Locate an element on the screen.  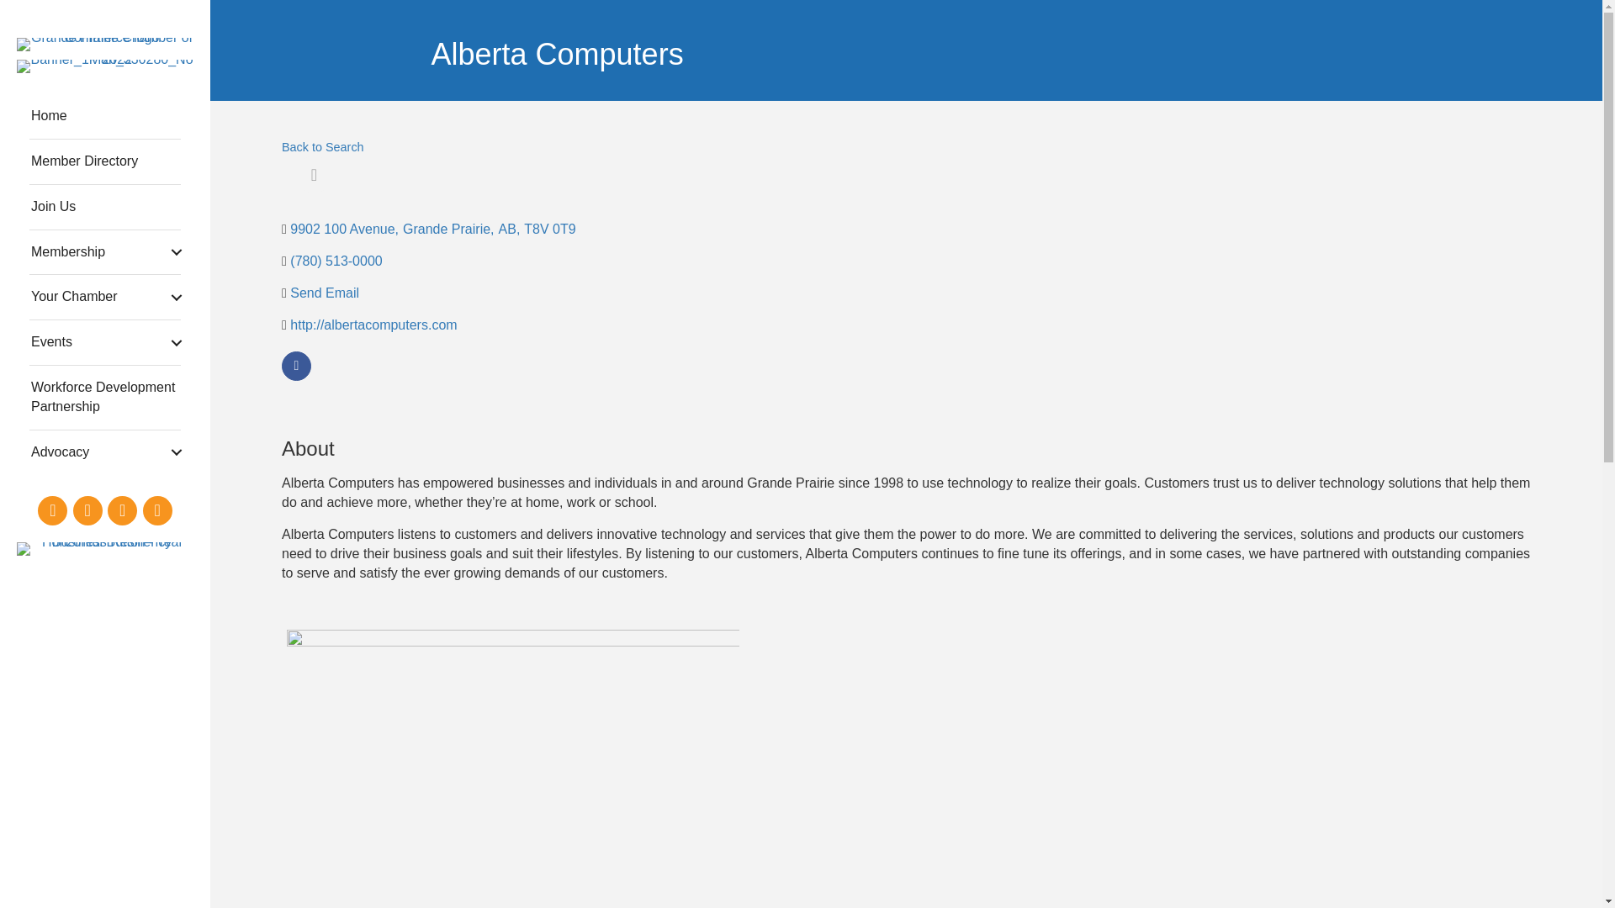
grand-prairie-chamber-logo is located at coordinates (104, 44).